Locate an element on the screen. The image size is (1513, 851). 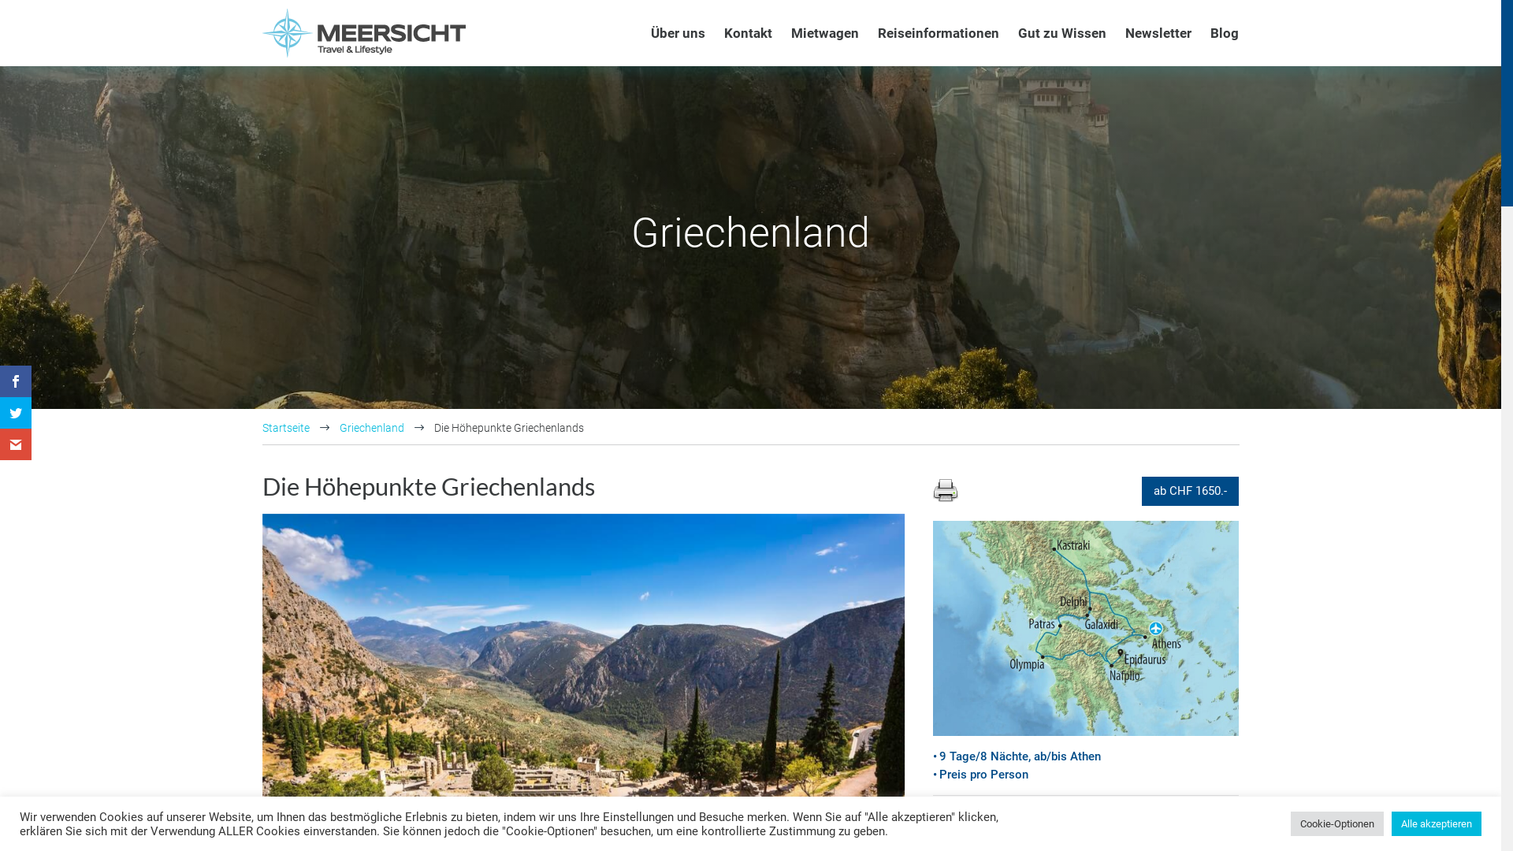
Newsletter is located at coordinates (1158, 33).